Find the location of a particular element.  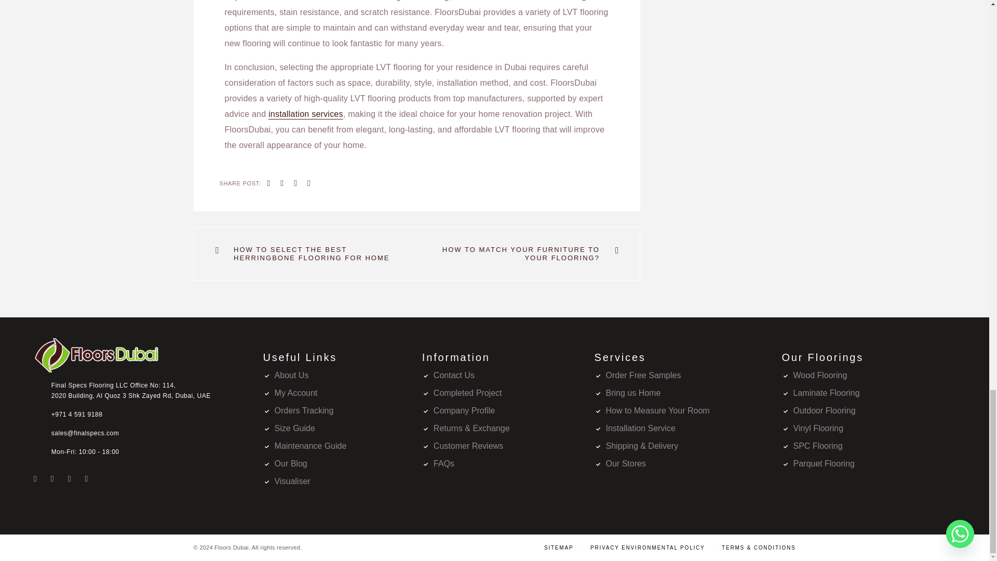

Pin on Pinterest is located at coordinates (295, 183).